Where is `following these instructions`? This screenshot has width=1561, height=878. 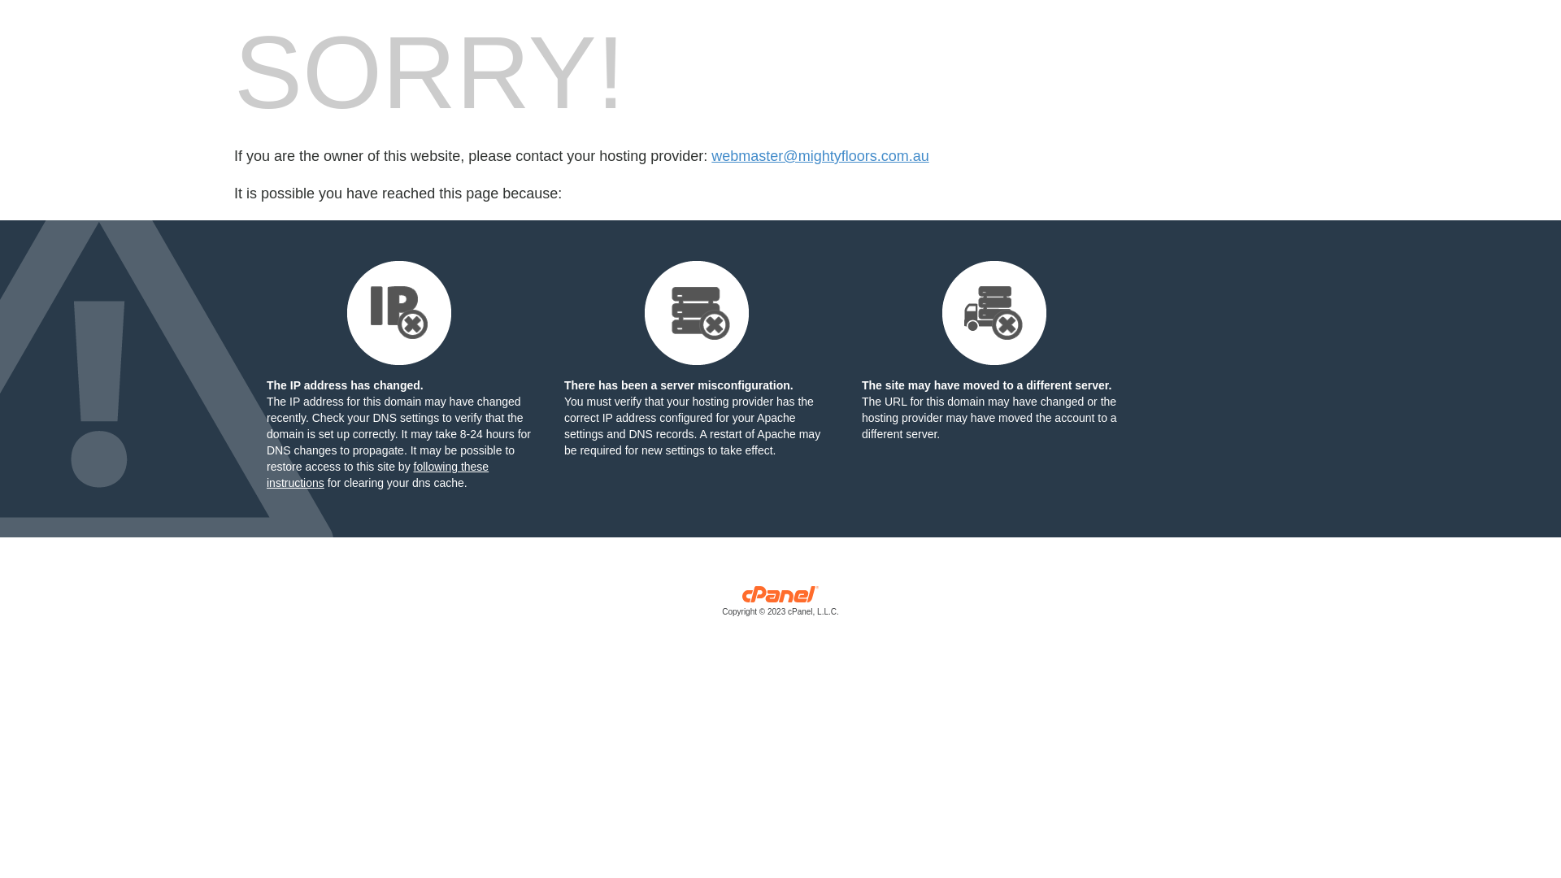
following these instructions is located at coordinates (377, 475).